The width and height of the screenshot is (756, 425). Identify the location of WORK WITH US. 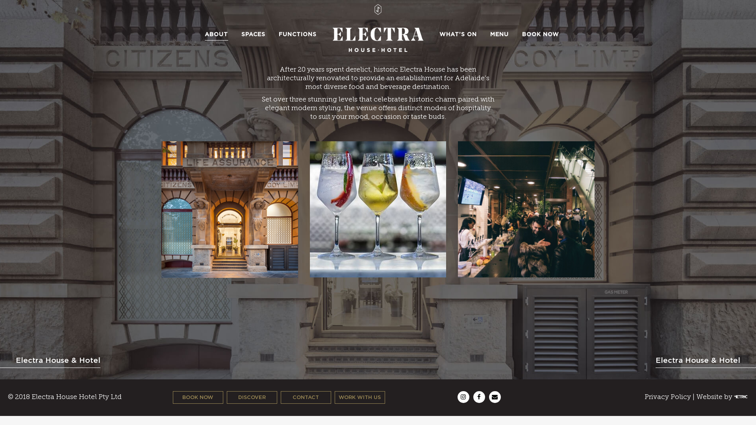
(360, 397).